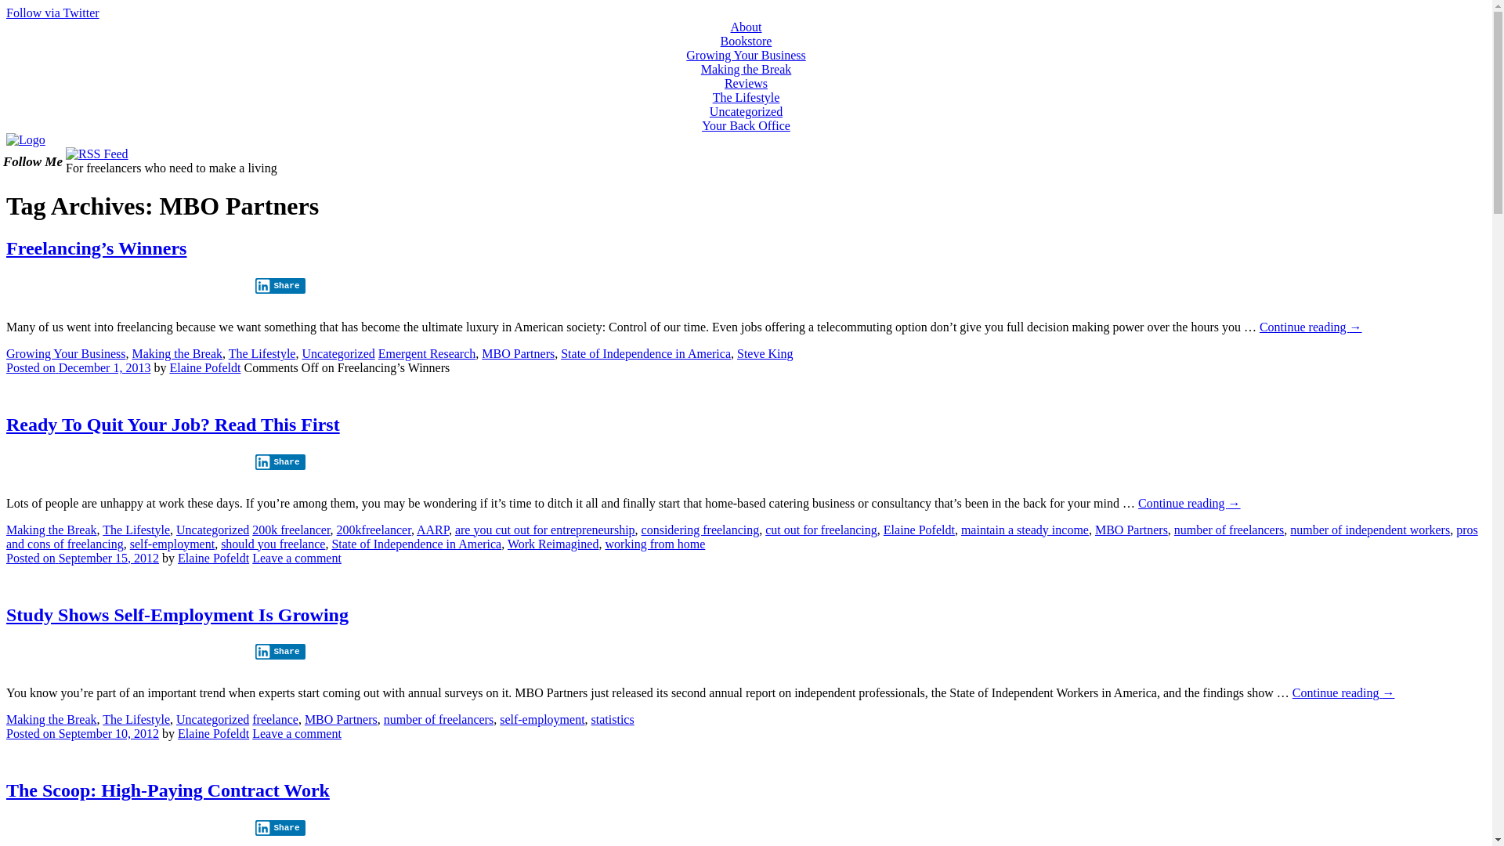 Image resolution: width=1504 pixels, height=846 pixels. What do you see at coordinates (177, 354) in the screenshot?
I see `Making the Break` at bounding box center [177, 354].